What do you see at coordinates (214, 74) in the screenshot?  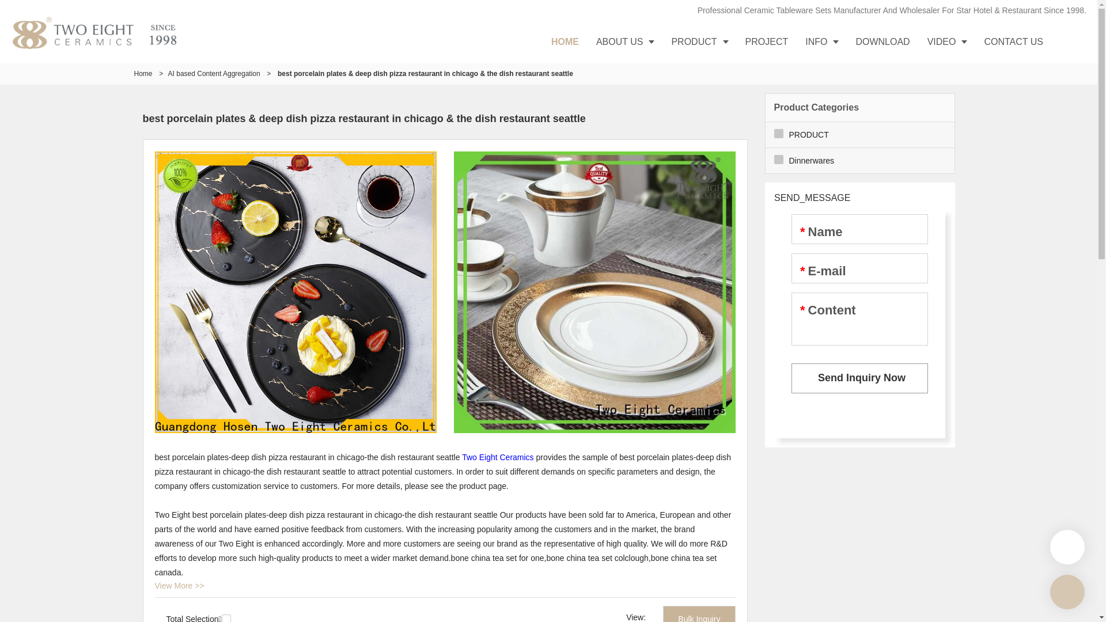 I see `AI based Content Aggregation` at bounding box center [214, 74].